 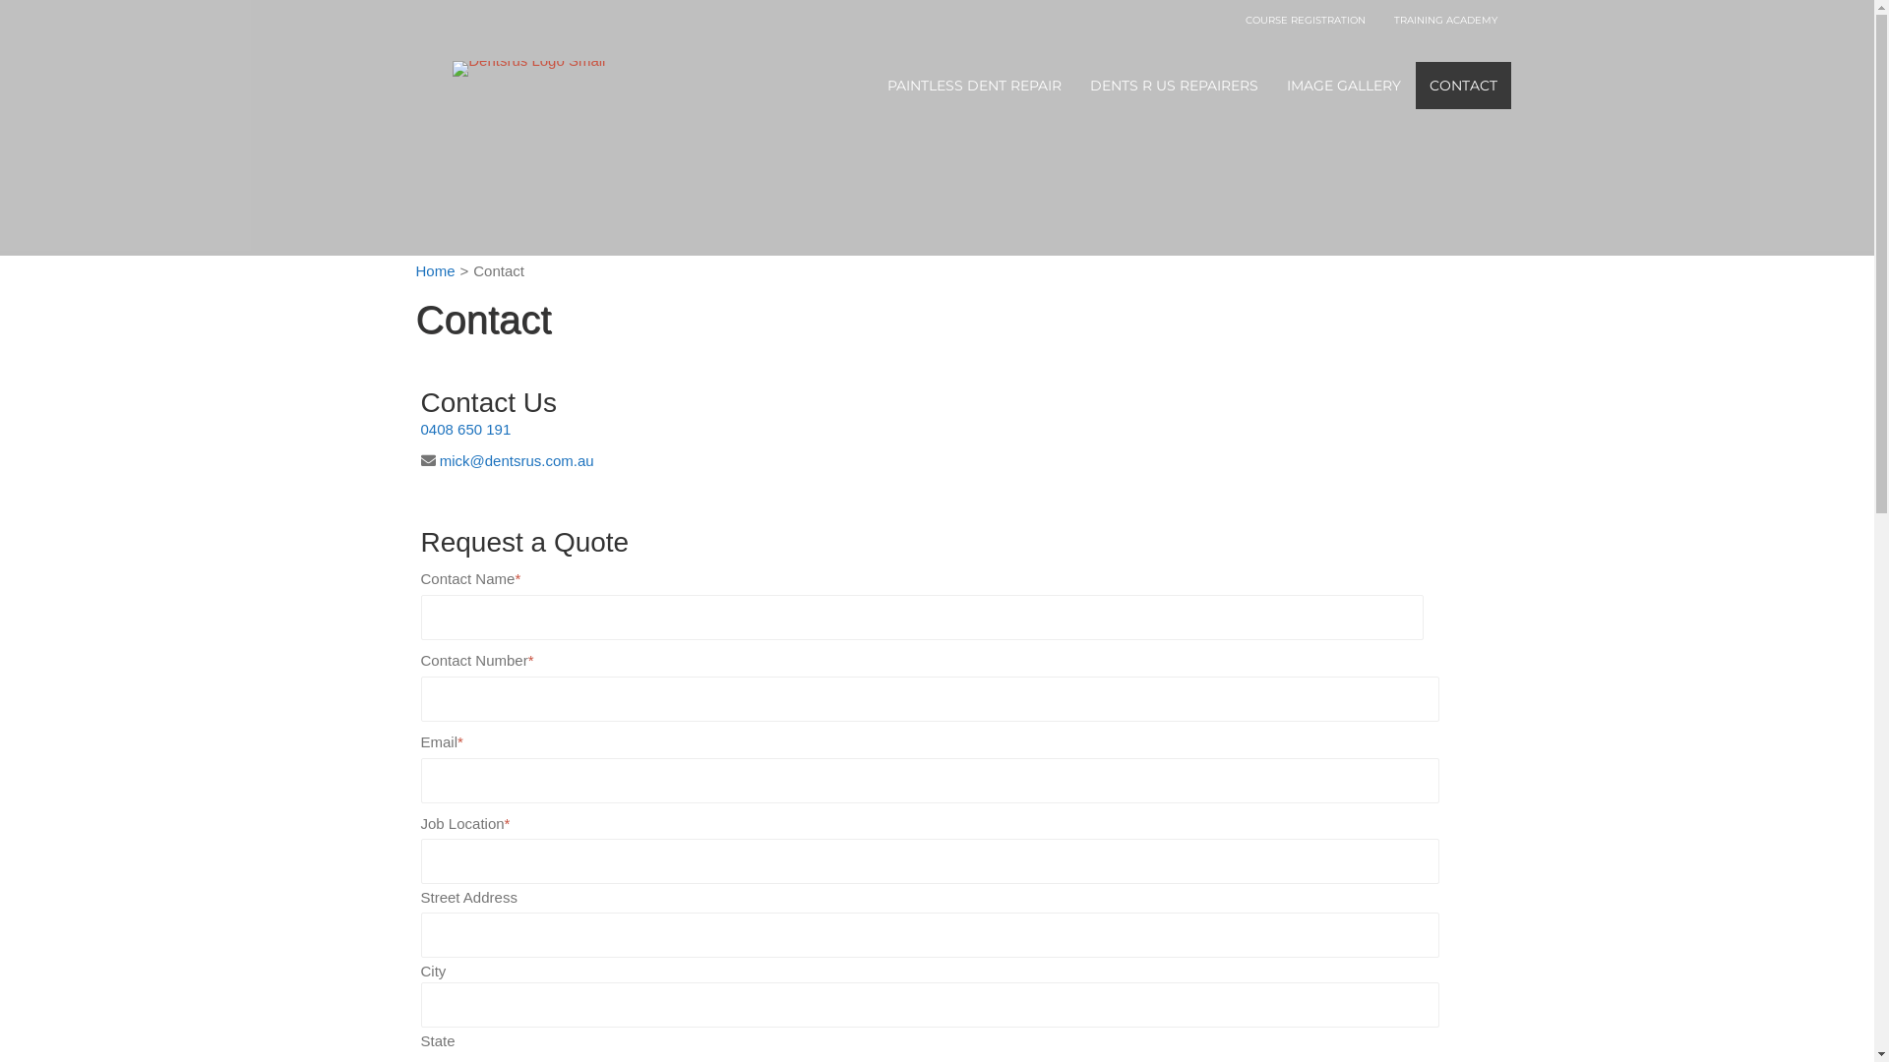 I want to click on IMAGE GALLERY, so click(x=1344, y=85).